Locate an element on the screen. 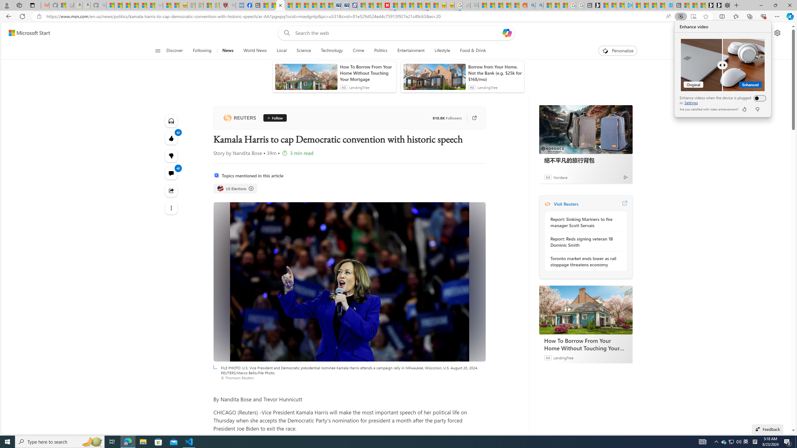  Cheap Hotels - Save70.com is located at coordinates (345, 5).